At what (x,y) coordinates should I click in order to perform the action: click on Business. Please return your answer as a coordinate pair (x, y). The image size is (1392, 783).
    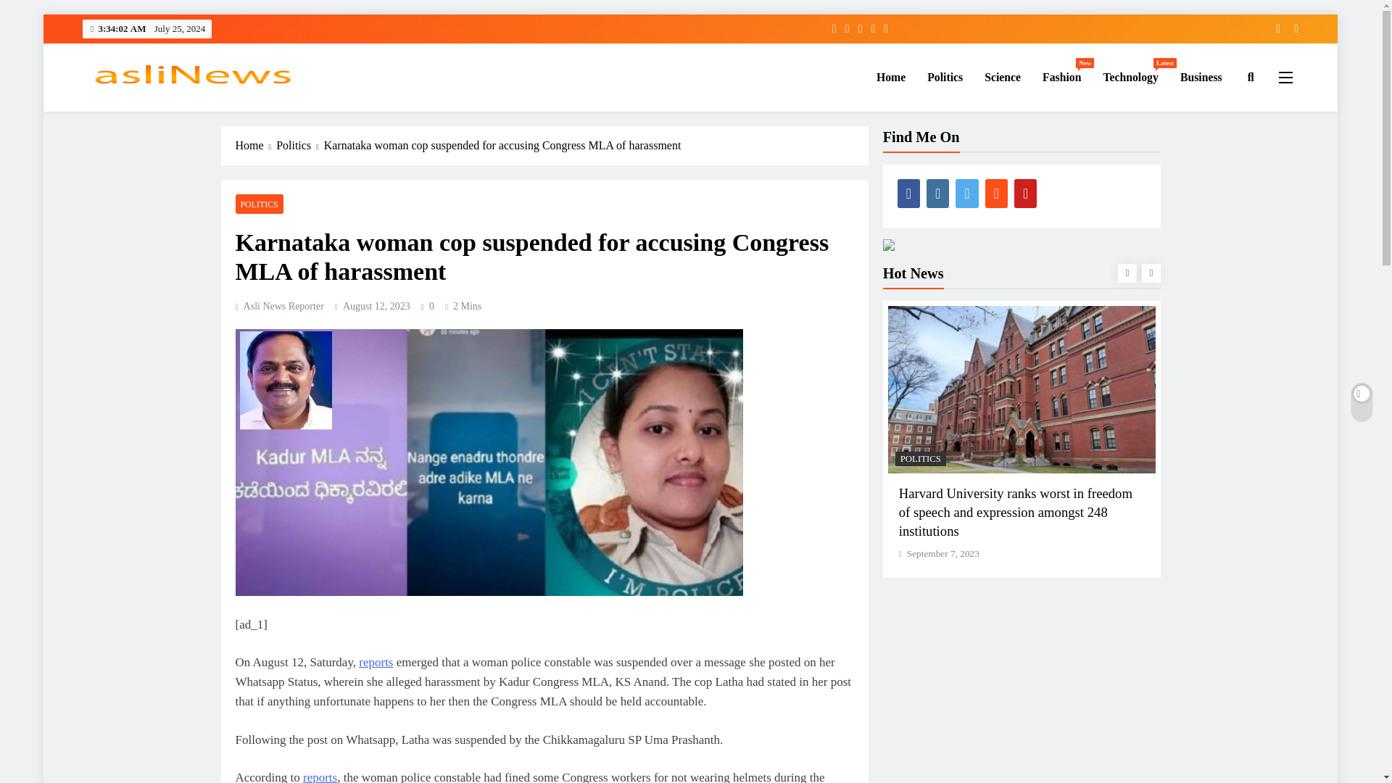
    Looking at the image, I should click on (1002, 77).